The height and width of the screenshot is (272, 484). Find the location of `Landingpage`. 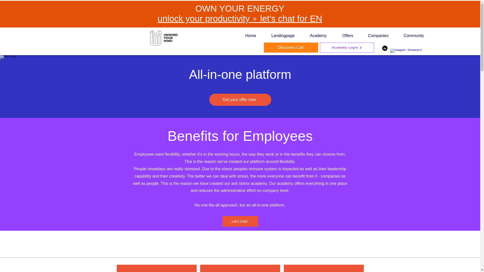

Landingpage is located at coordinates (279, 36).